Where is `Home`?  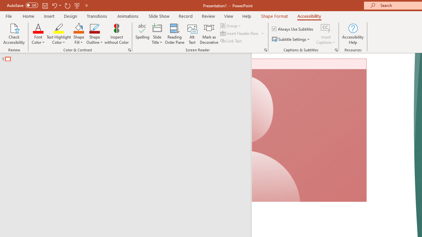
Home is located at coordinates (42, 28).